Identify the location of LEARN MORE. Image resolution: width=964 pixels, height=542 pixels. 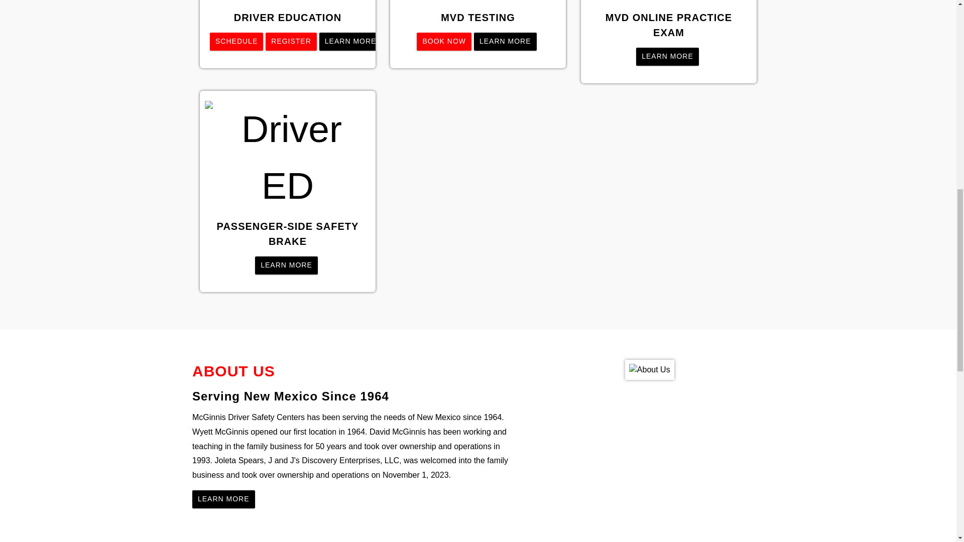
(505, 41).